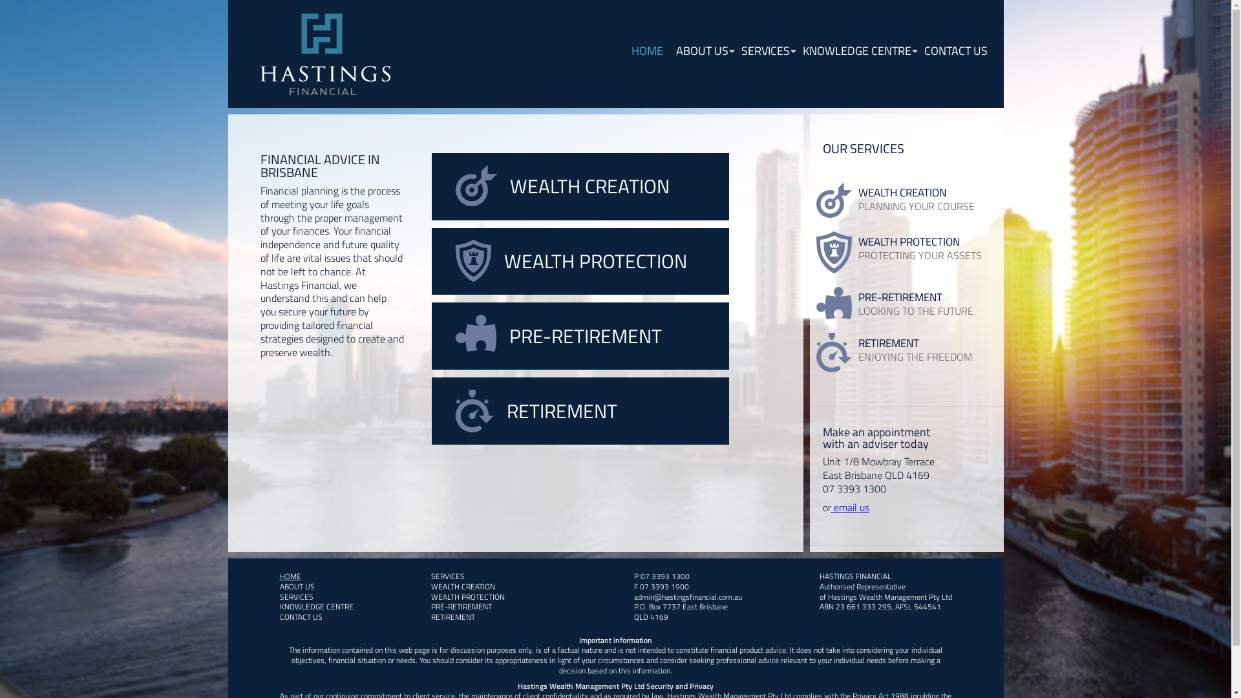 Image resolution: width=1241 pixels, height=698 pixels. I want to click on Jump to navigation, so click(615, 2).